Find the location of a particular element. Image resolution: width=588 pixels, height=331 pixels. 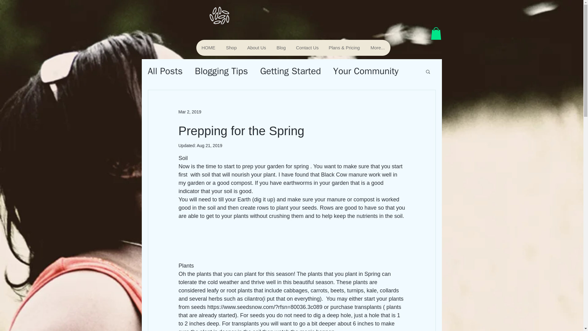

Aug 21, 2019 is located at coordinates (209, 145).